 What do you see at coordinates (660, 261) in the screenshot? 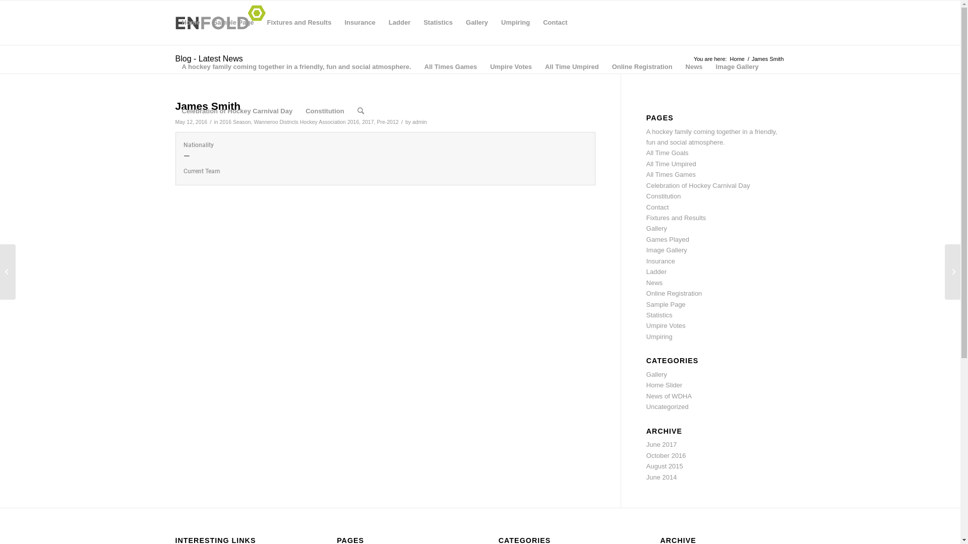
I see `Insurance` at bounding box center [660, 261].